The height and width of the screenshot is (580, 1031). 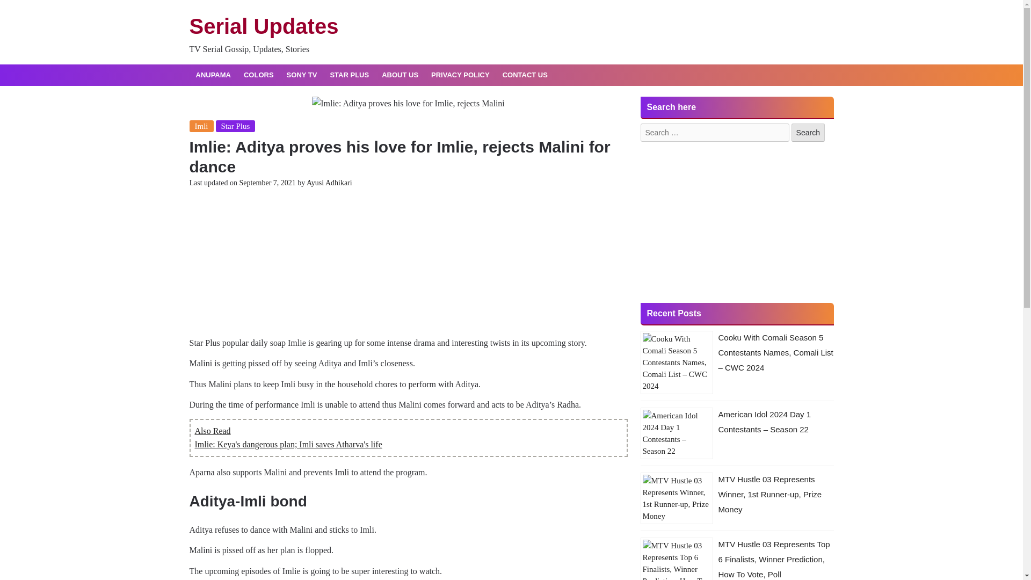 What do you see at coordinates (460, 75) in the screenshot?
I see `PRIVACY POLICY` at bounding box center [460, 75].